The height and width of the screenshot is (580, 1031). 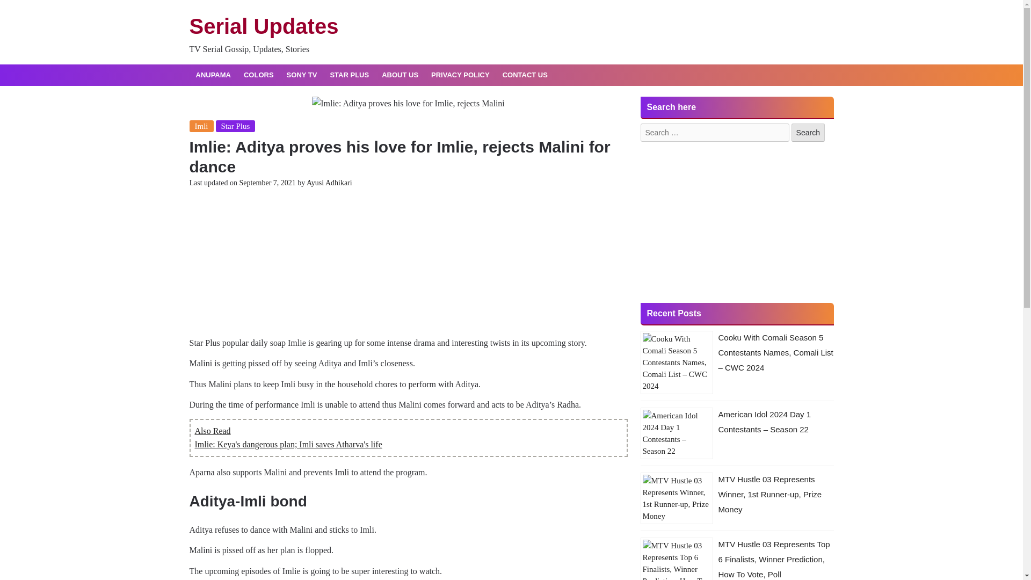 What do you see at coordinates (460, 75) in the screenshot?
I see `PRIVACY POLICY` at bounding box center [460, 75].